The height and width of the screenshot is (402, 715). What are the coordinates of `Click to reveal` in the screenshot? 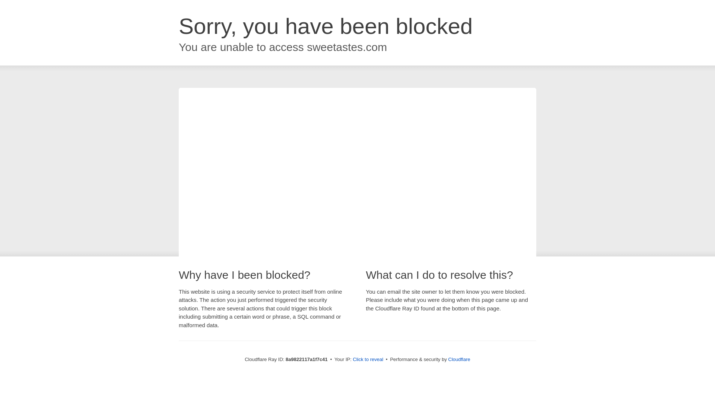 It's located at (368, 360).